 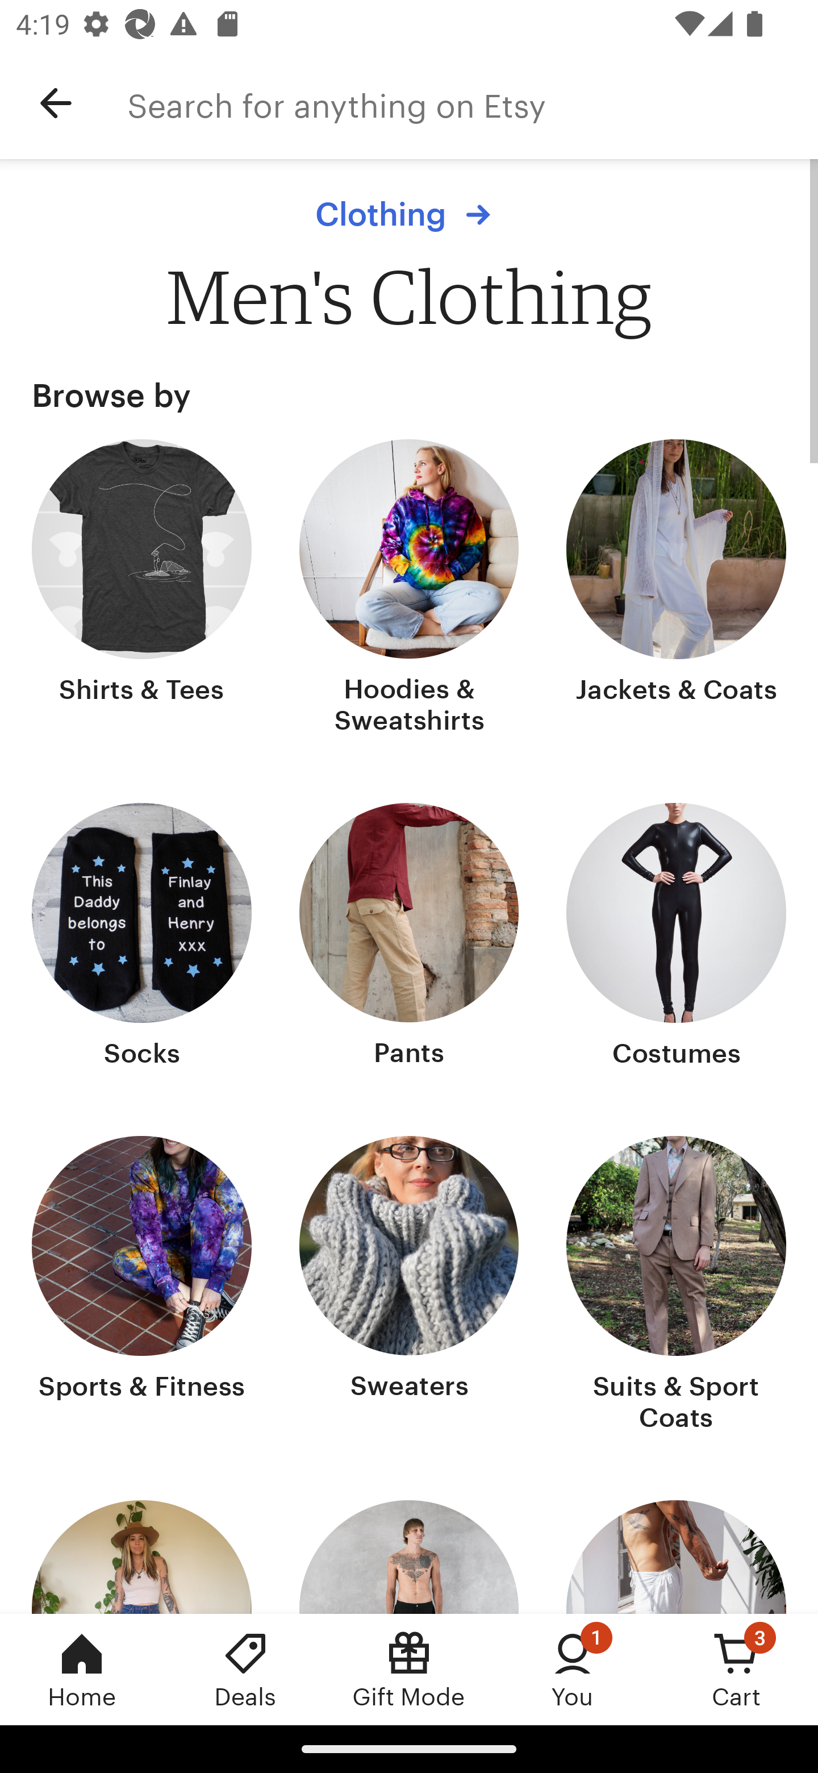 What do you see at coordinates (473, 103) in the screenshot?
I see `Search for anything on Etsy` at bounding box center [473, 103].